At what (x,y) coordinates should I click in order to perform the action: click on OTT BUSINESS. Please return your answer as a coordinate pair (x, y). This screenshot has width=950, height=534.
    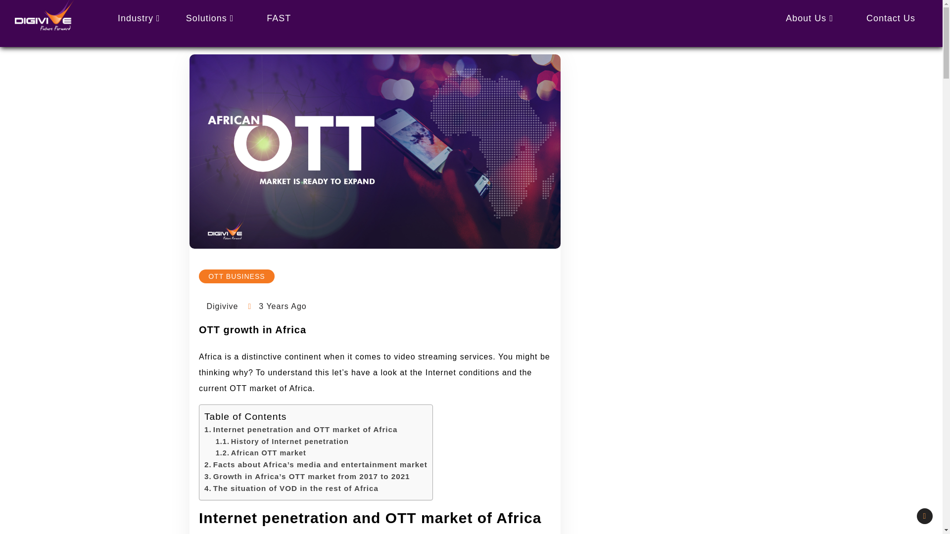
    Looking at the image, I should click on (237, 276).